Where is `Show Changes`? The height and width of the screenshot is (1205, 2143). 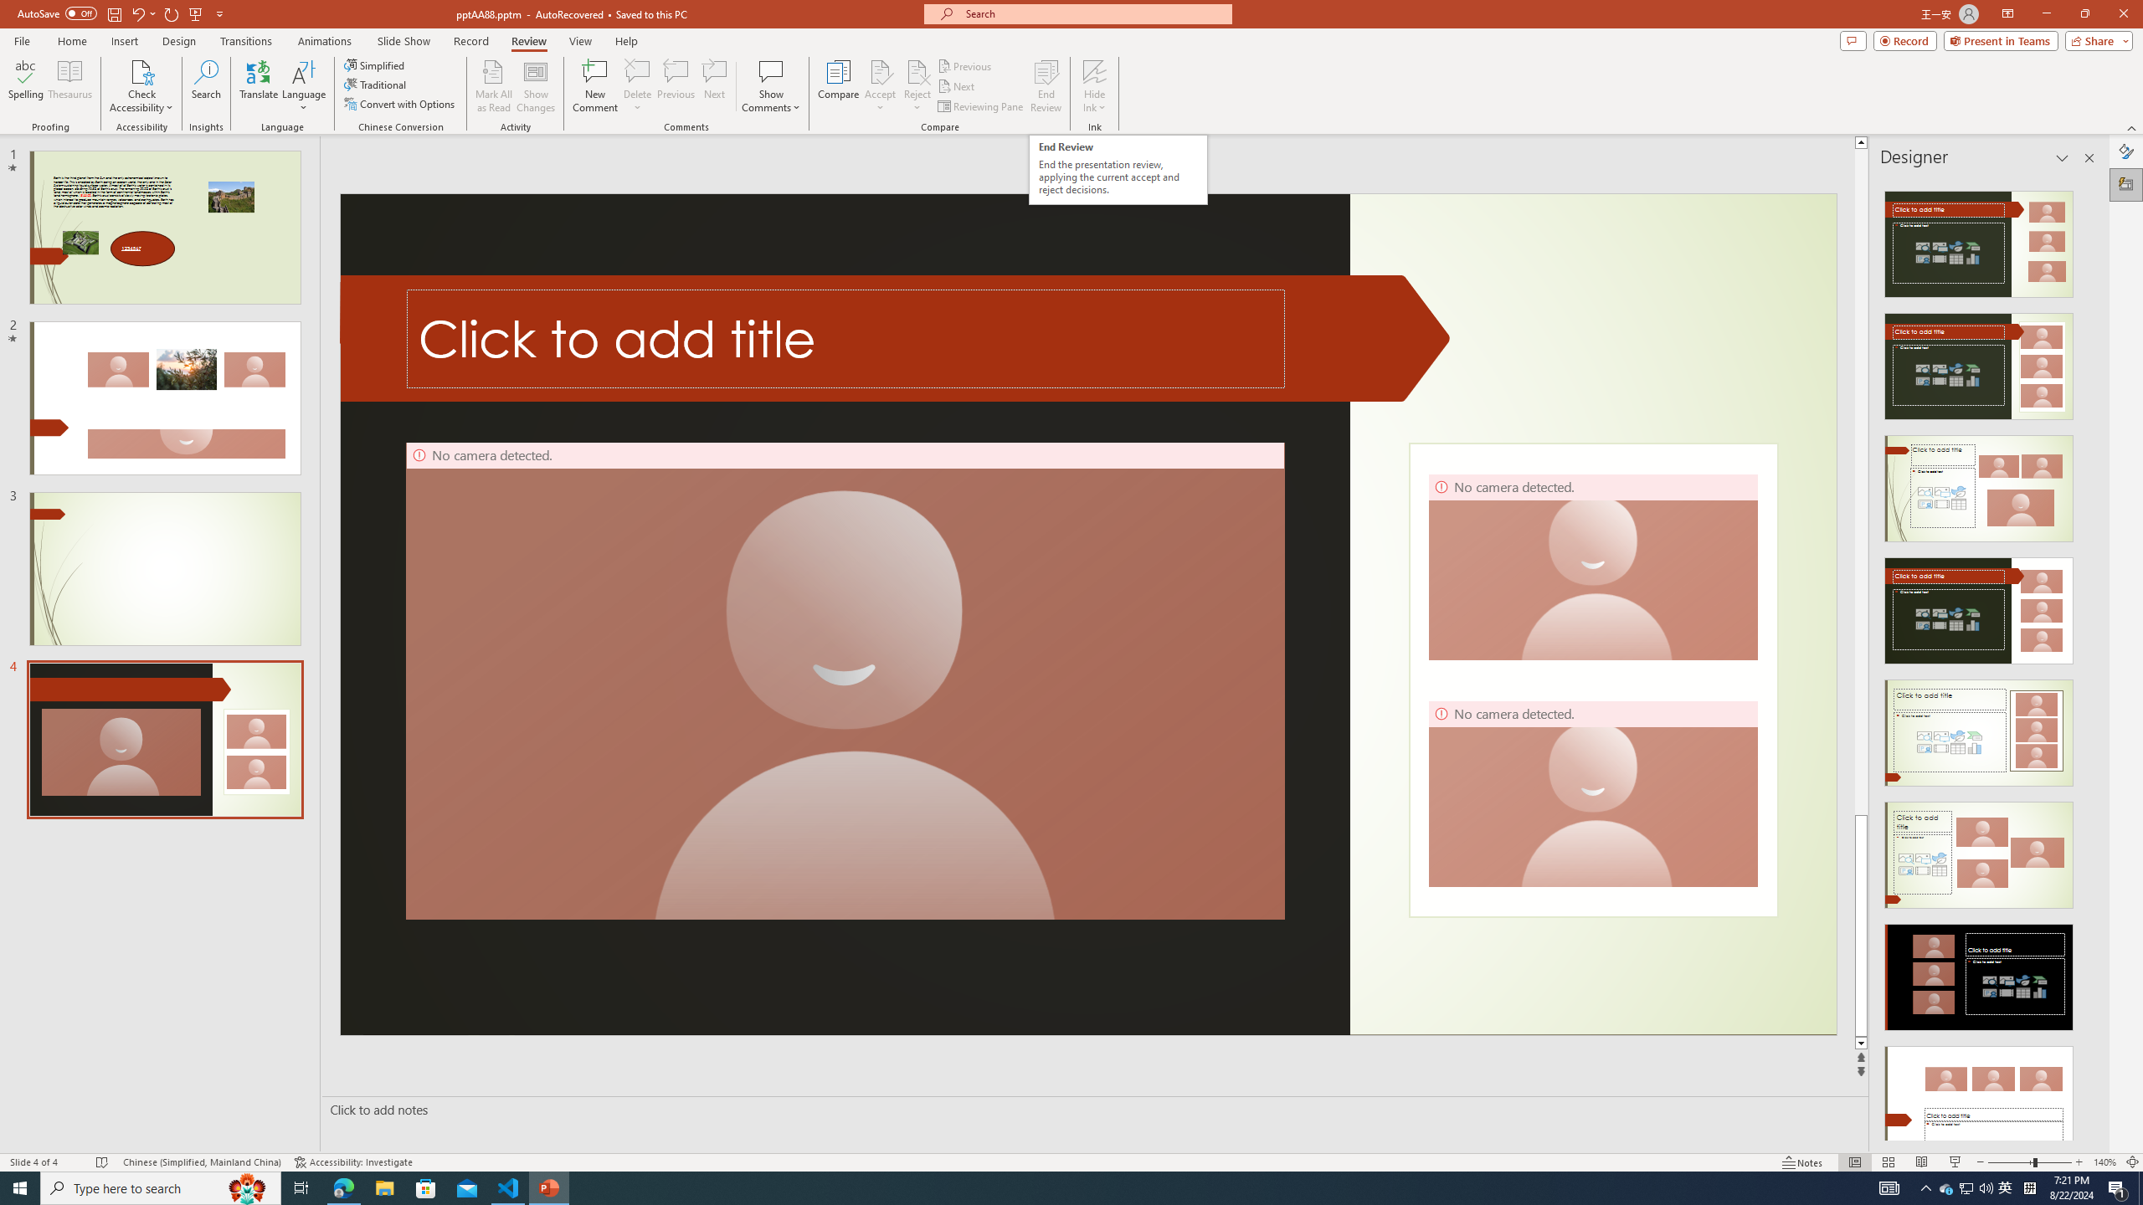 Show Changes is located at coordinates (536, 86).